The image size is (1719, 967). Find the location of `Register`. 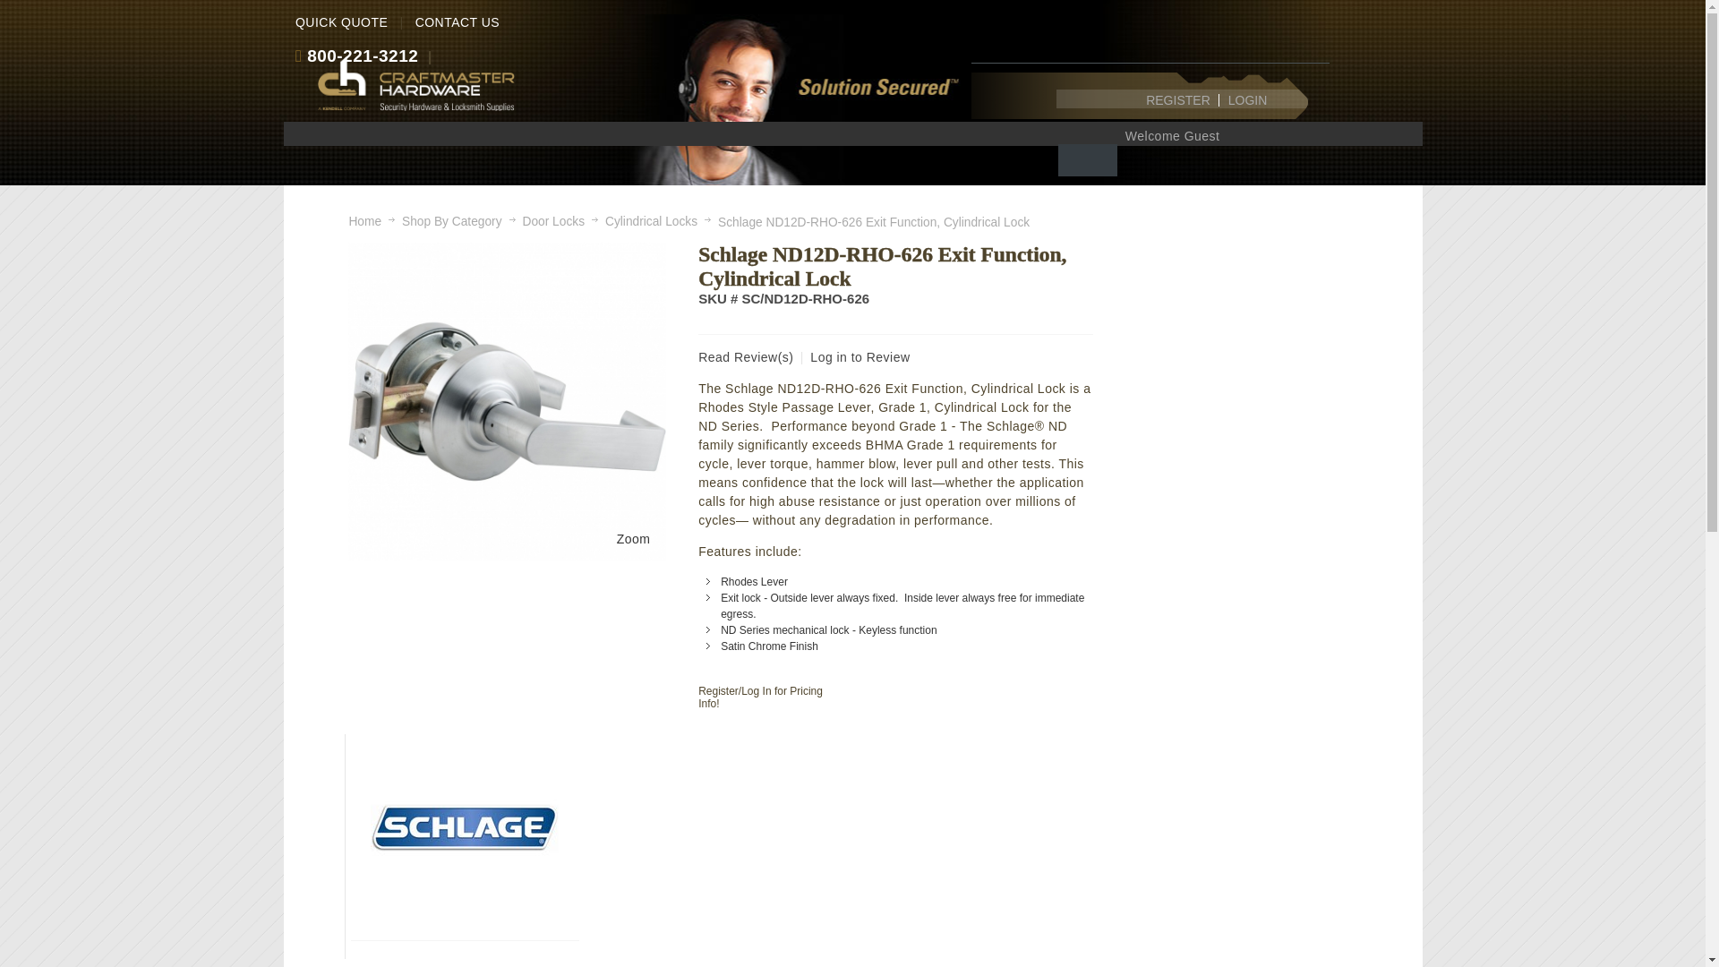

Register is located at coordinates (1177, 99).